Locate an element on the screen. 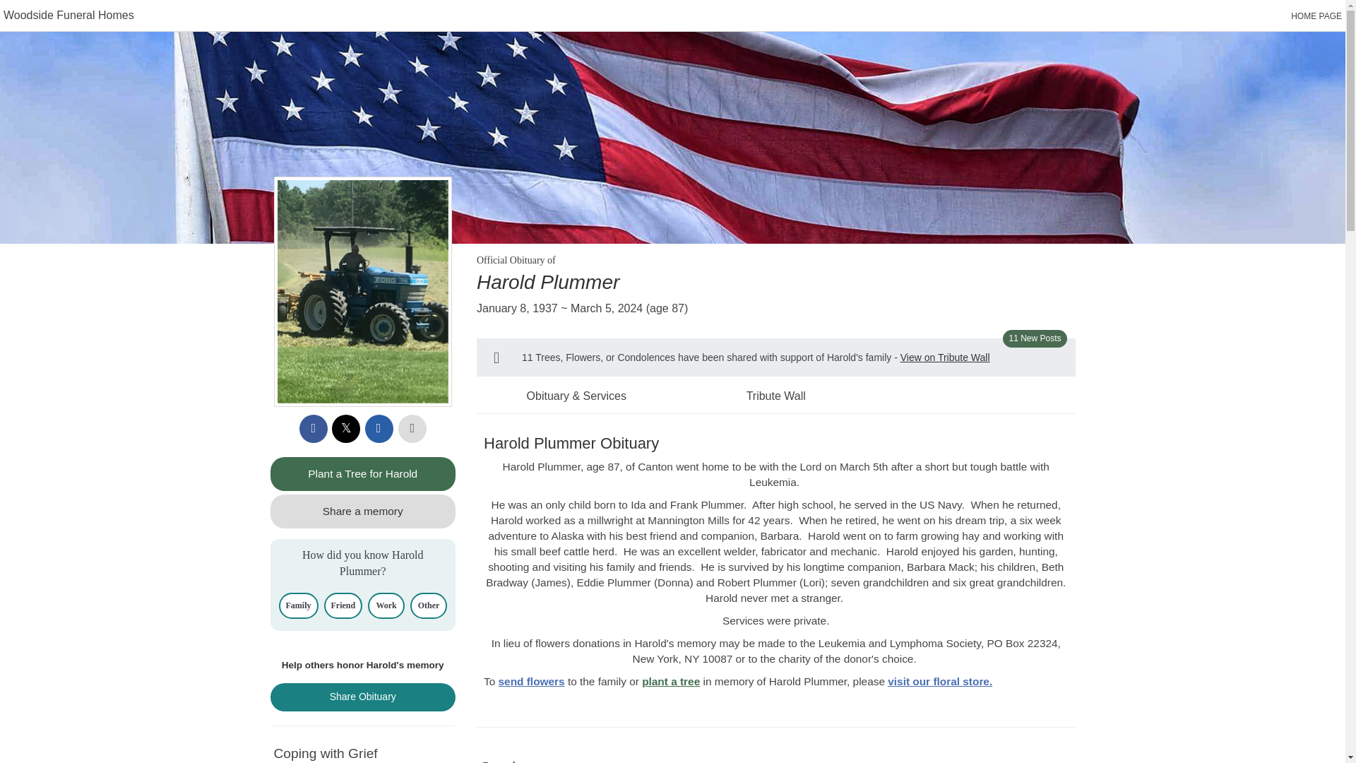  Share to Facebook is located at coordinates (314, 429).